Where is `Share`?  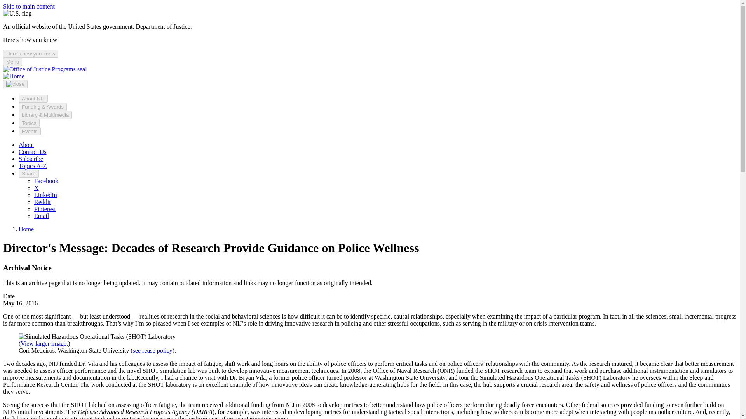 Share is located at coordinates (29, 173).